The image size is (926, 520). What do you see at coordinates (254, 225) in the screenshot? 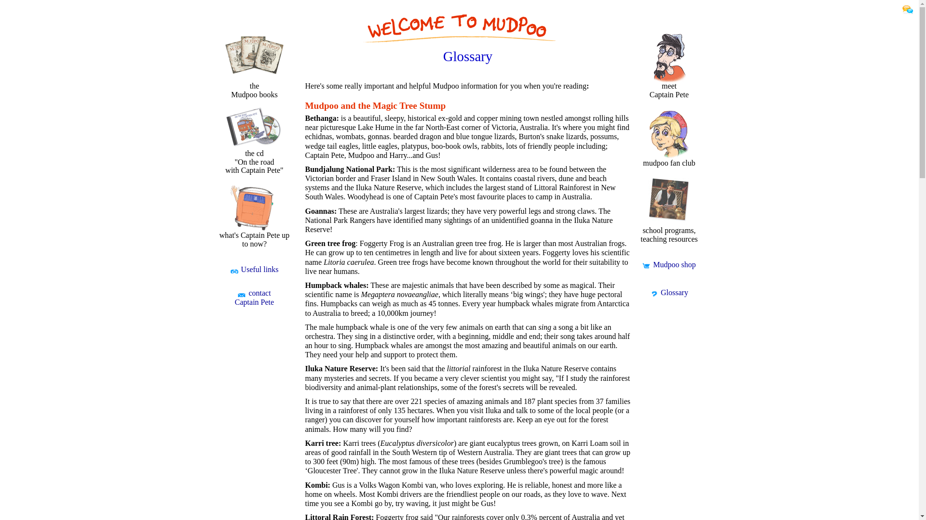
I see `what's Captain Pete up to now?` at bounding box center [254, 225].